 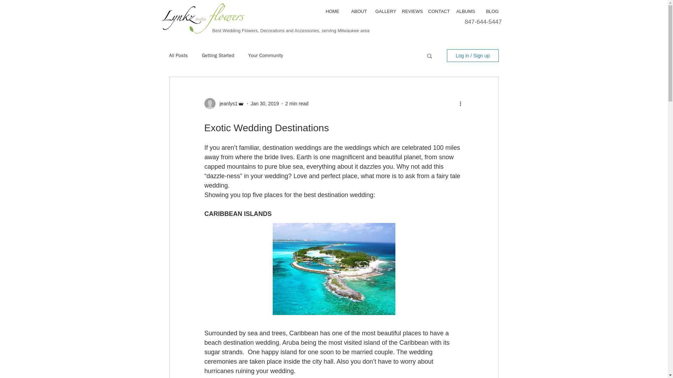 I want to click on jeanlys1, so click(x=226, y=104).